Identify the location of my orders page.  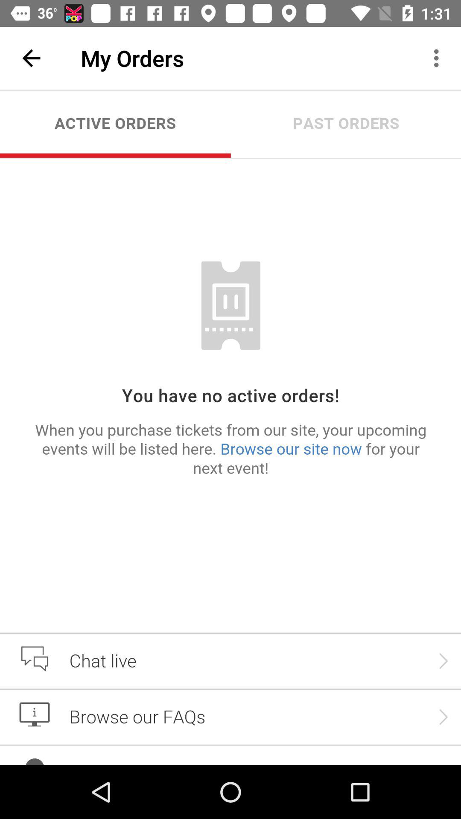
(230, 427).